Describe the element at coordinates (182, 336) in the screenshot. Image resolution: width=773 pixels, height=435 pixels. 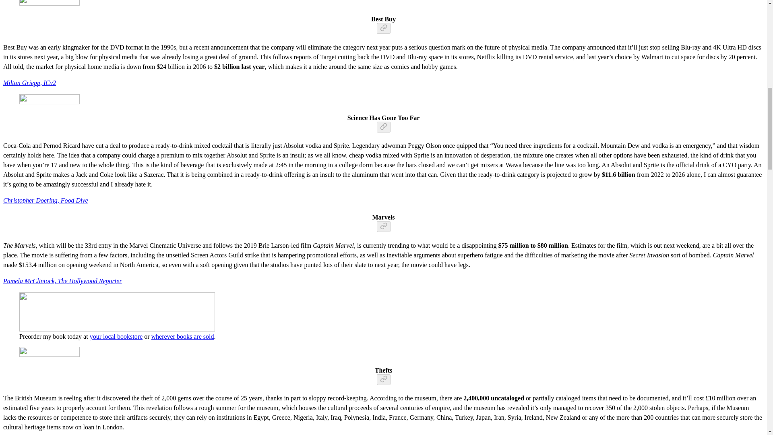
I see `wherever books are sold` at that location.